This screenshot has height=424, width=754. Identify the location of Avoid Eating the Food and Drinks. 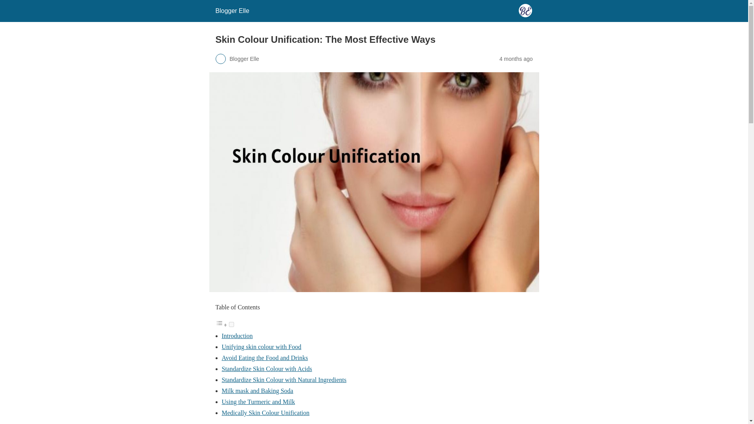
(265, 358).